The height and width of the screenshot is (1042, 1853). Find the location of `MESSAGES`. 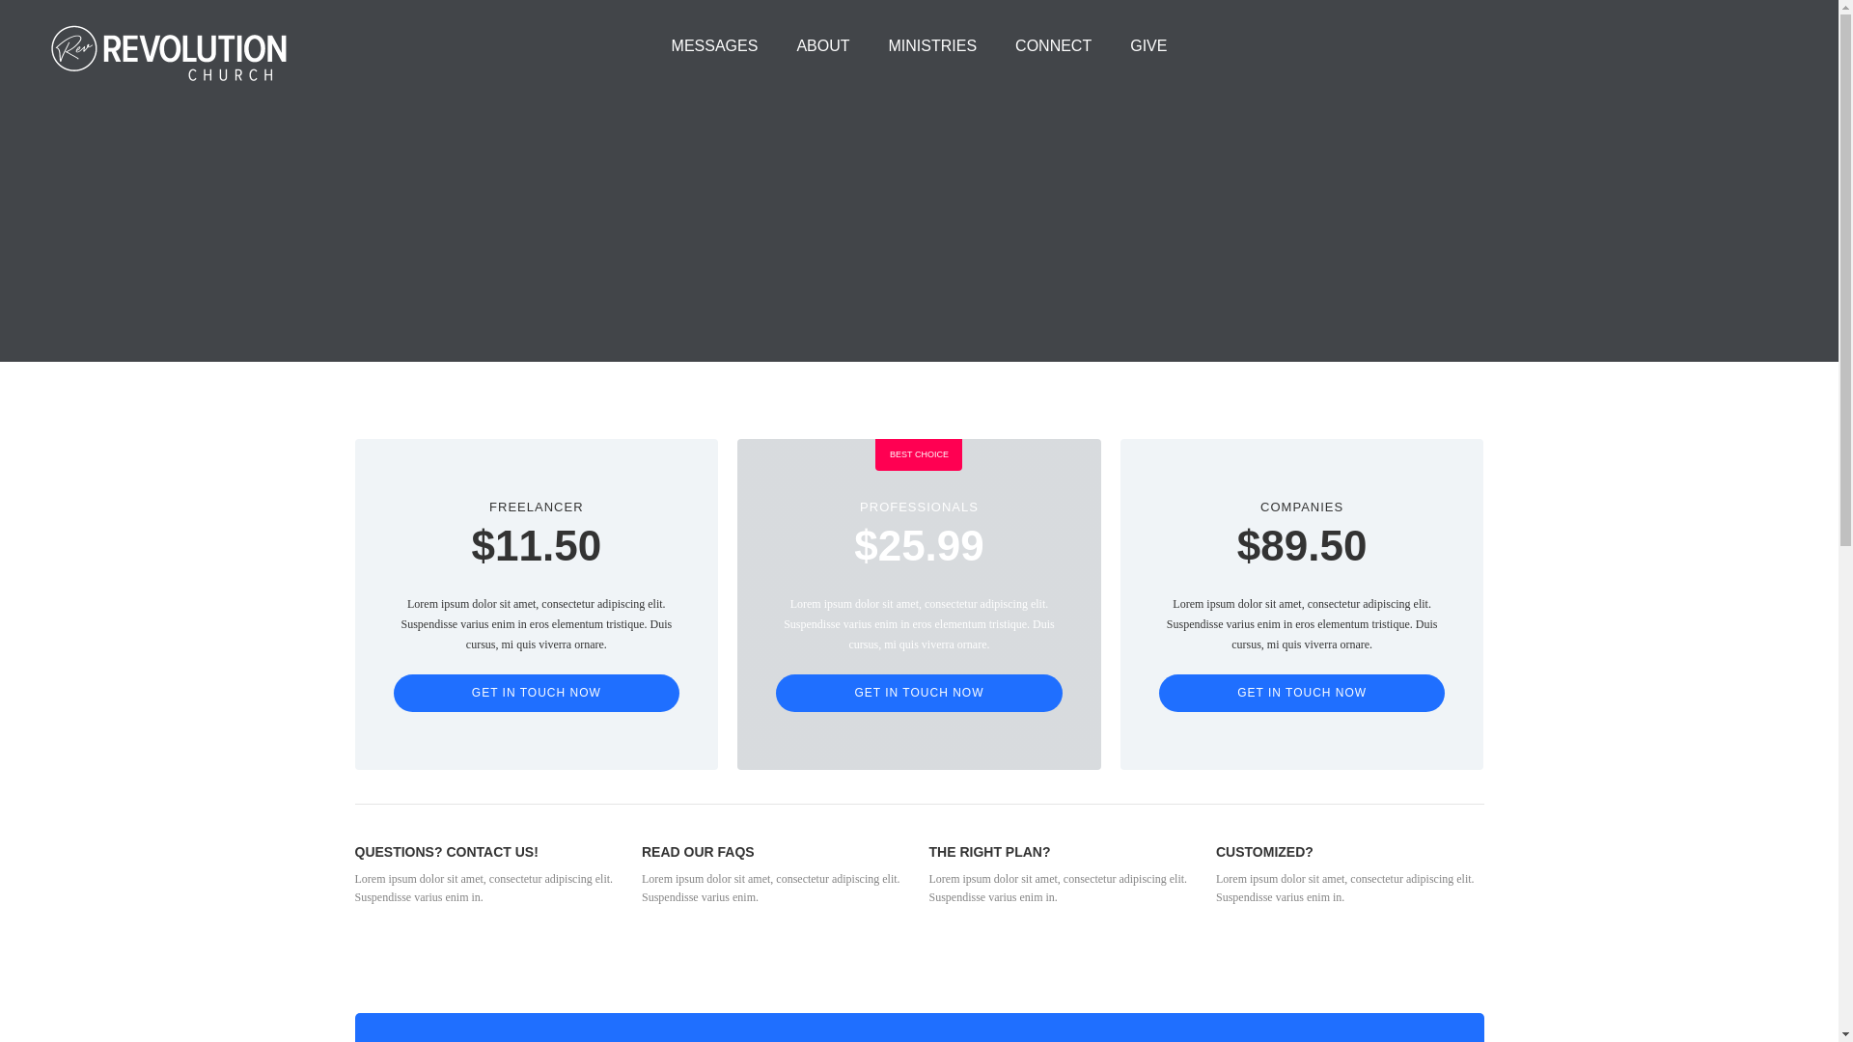

MESSAGES is located at coordinates (715, 46).